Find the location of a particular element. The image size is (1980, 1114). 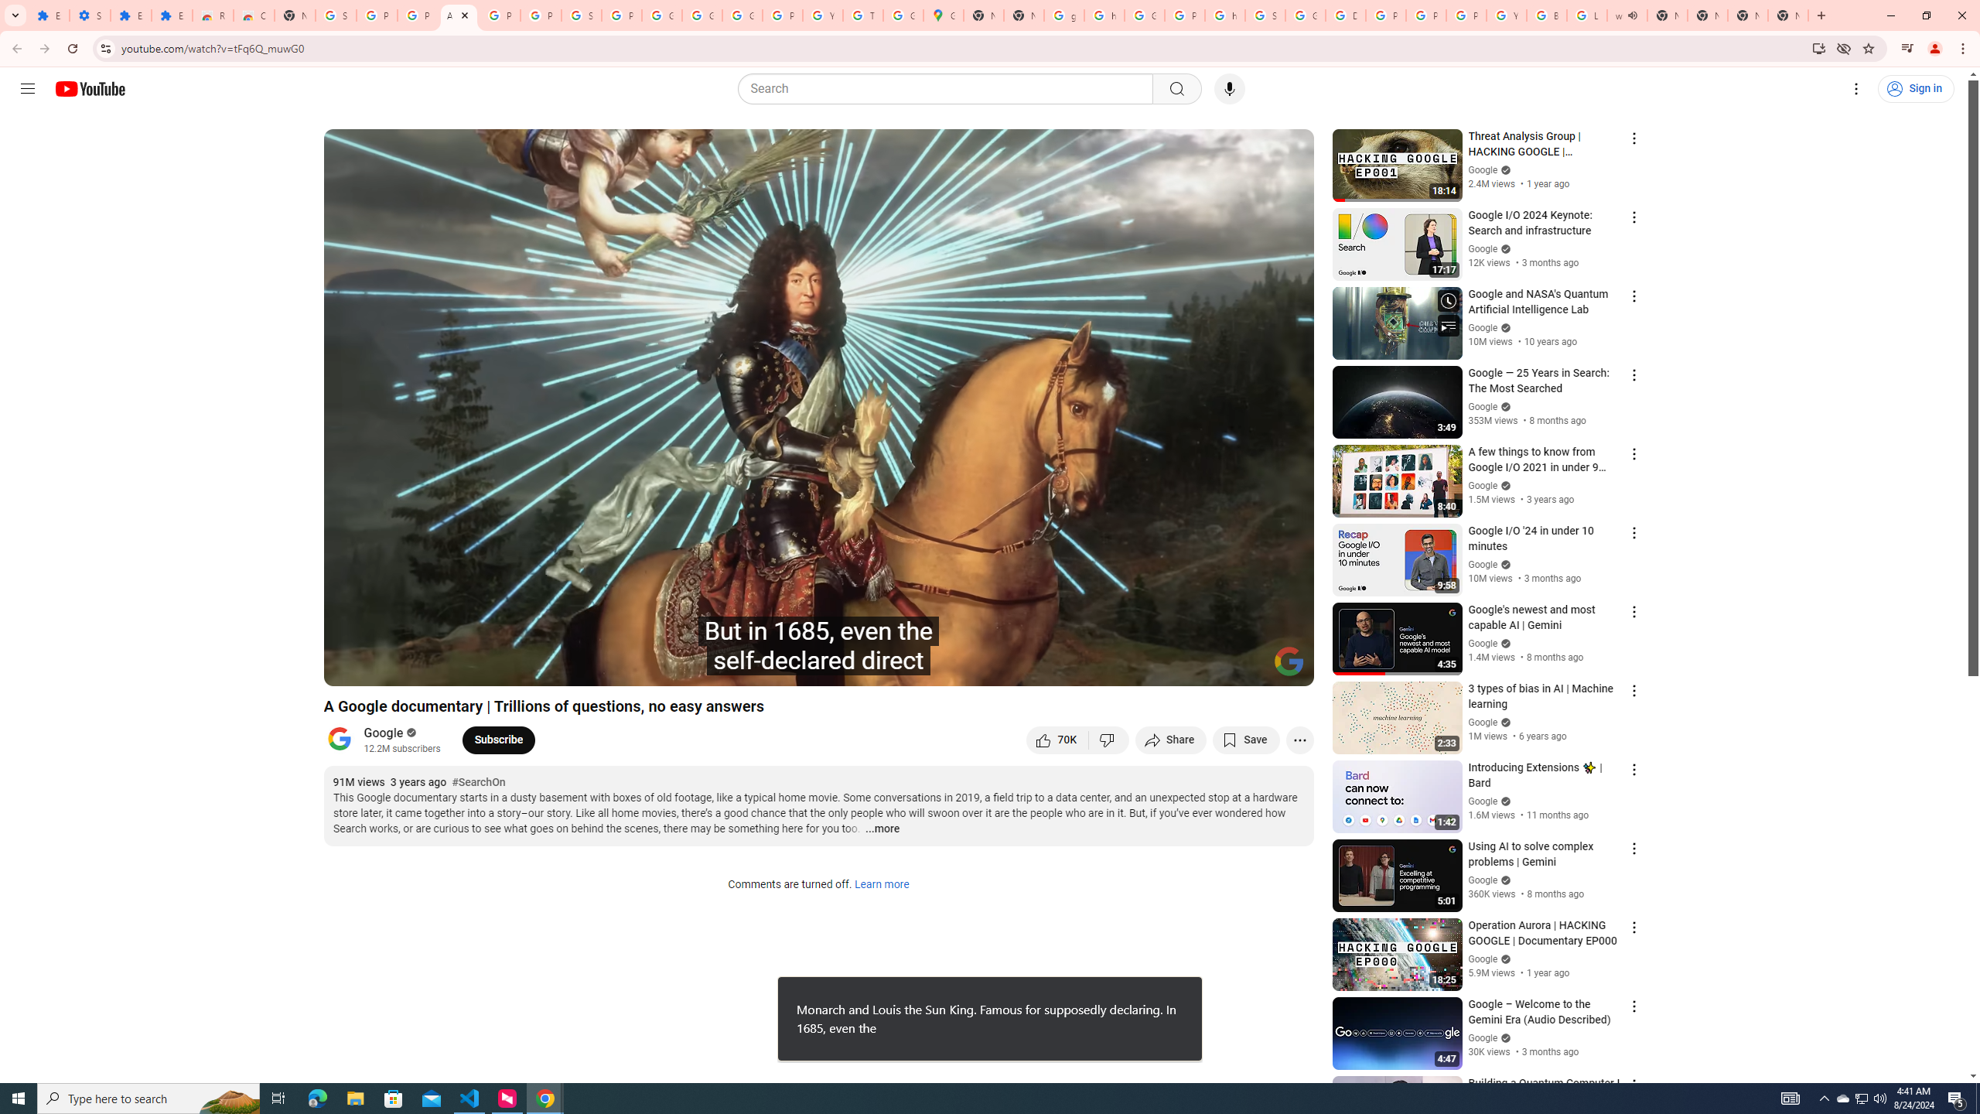

Extensions is located at coordinates (130, 15).